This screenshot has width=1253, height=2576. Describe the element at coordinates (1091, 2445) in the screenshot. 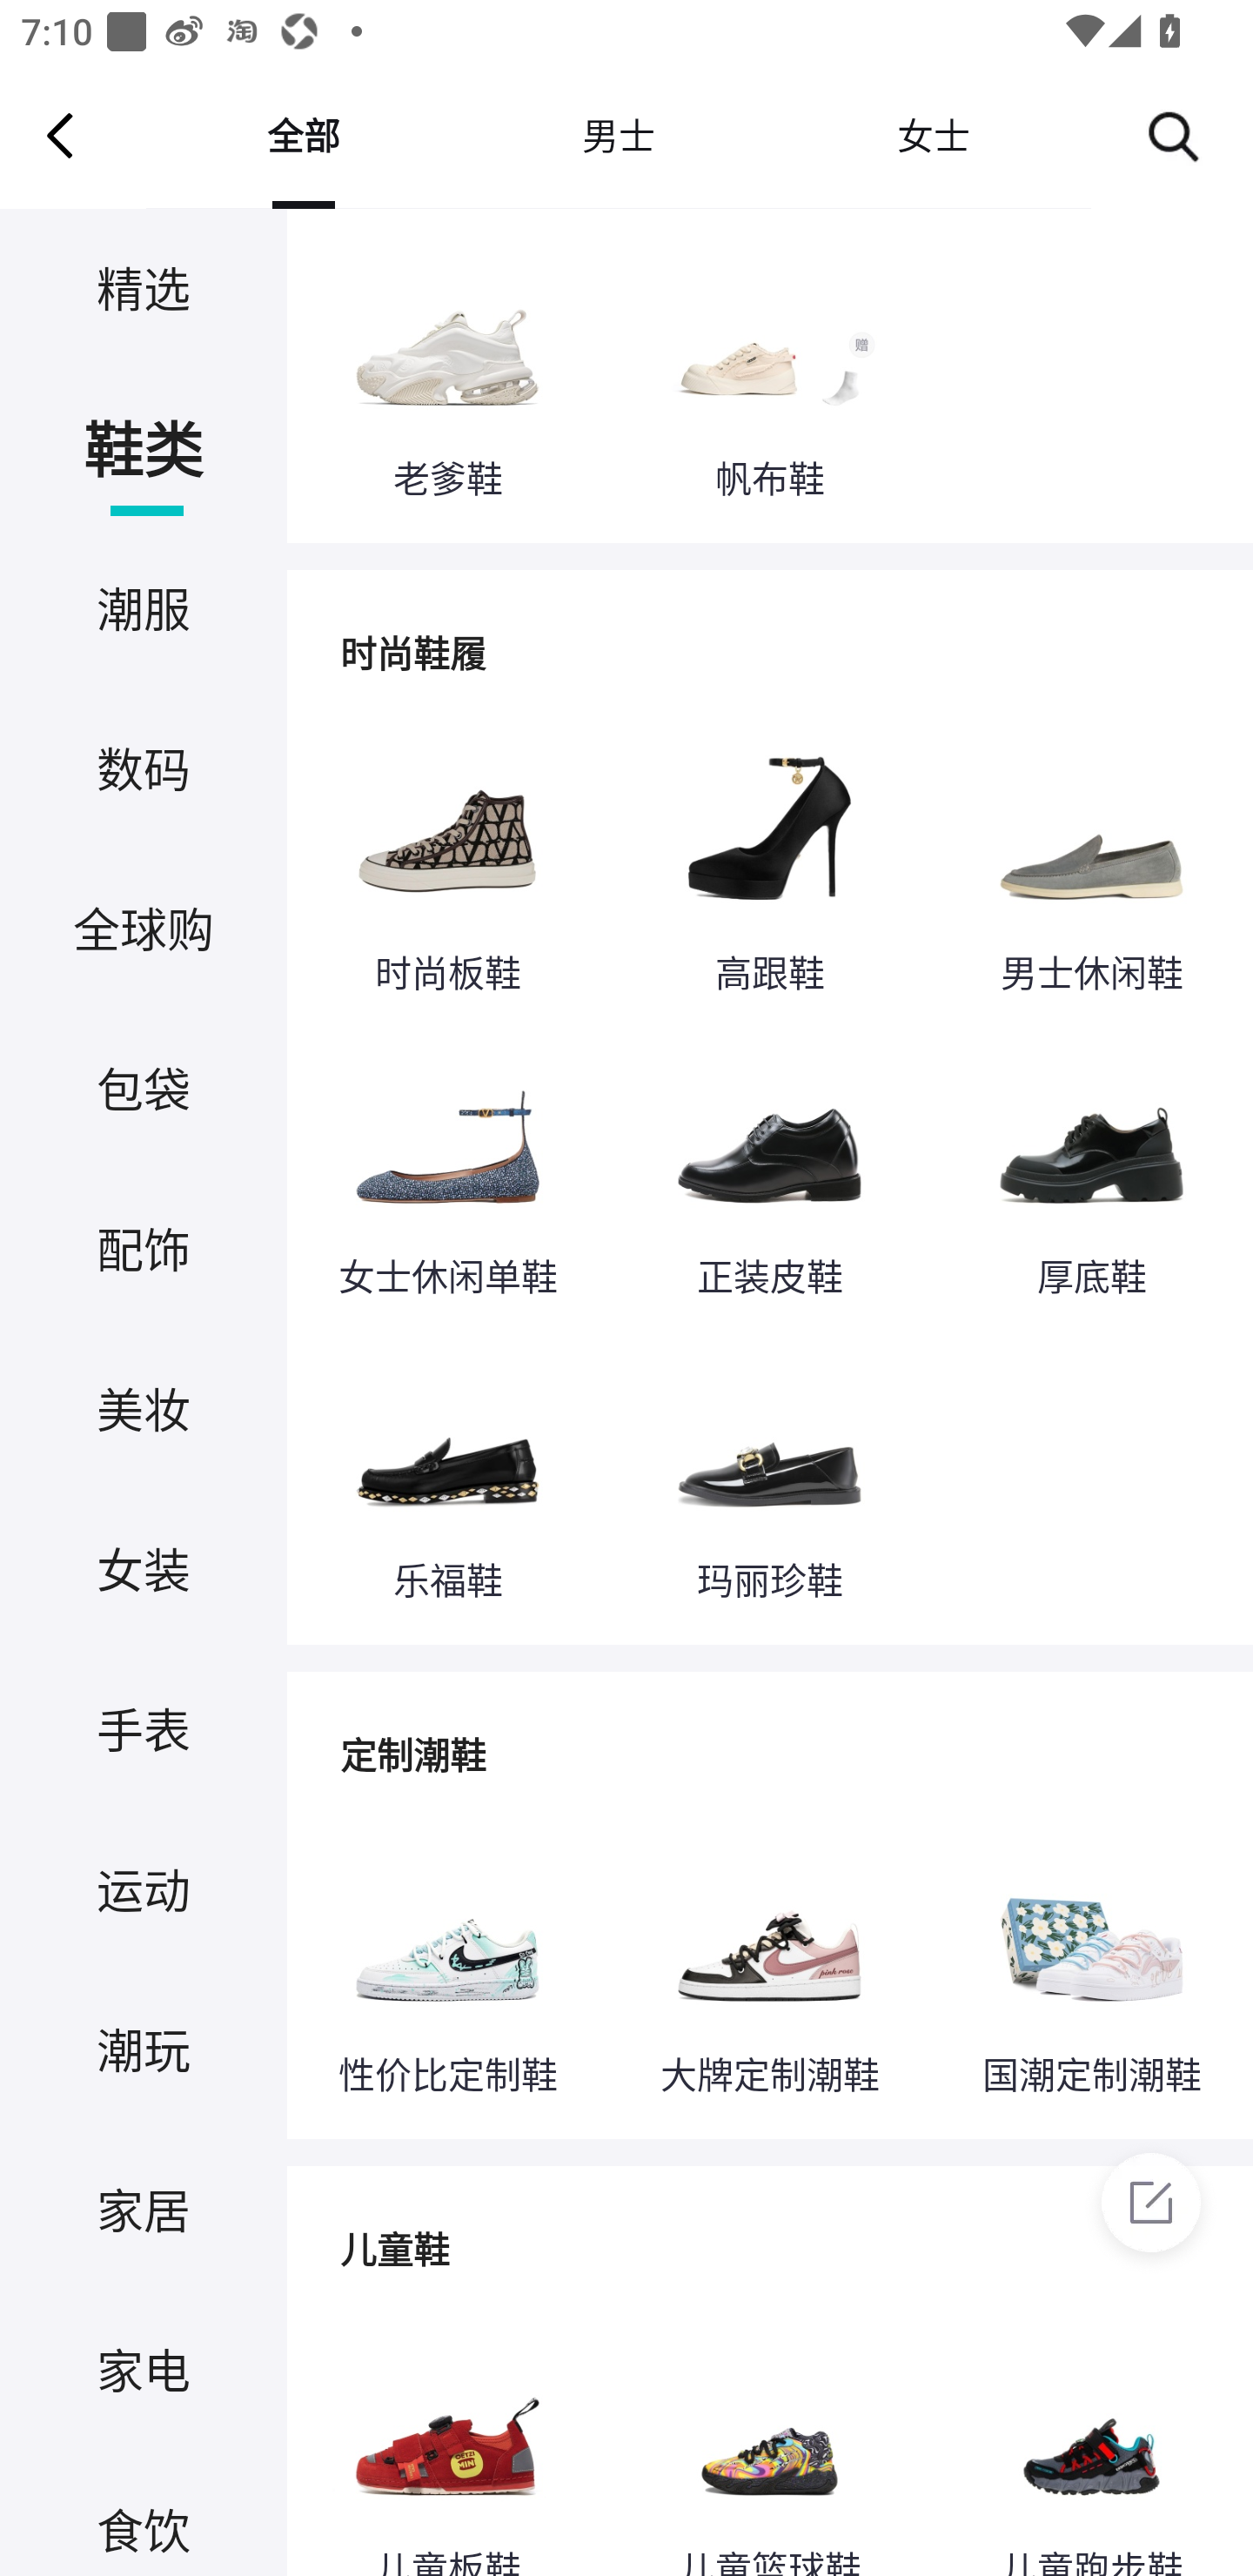

I see `儿童跑步鞋` at that location.